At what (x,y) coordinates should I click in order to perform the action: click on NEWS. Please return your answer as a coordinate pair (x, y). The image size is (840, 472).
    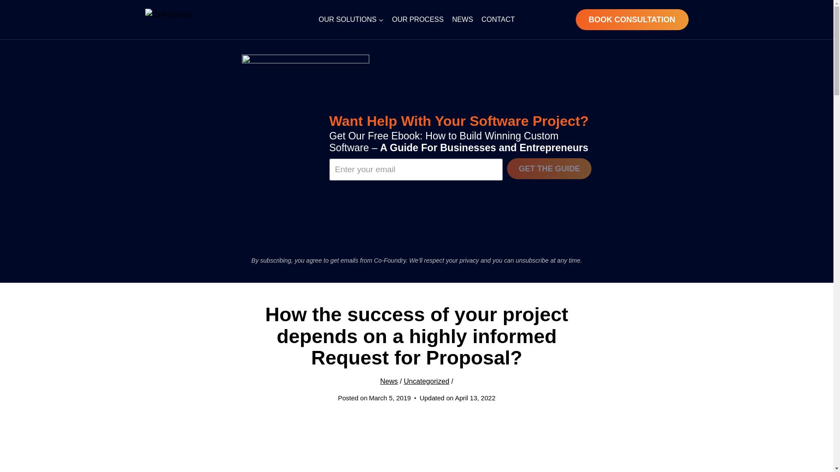
    Looking at the image, I should click on (462, 19).